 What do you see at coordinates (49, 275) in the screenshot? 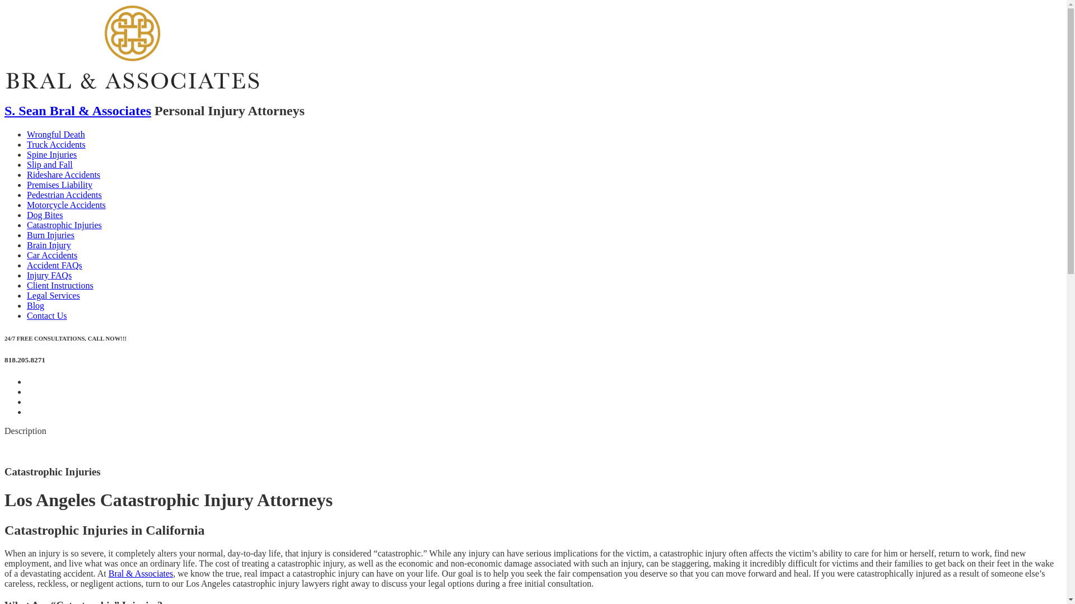
I see `Injury FAQs` at bounding box center [49, 275].